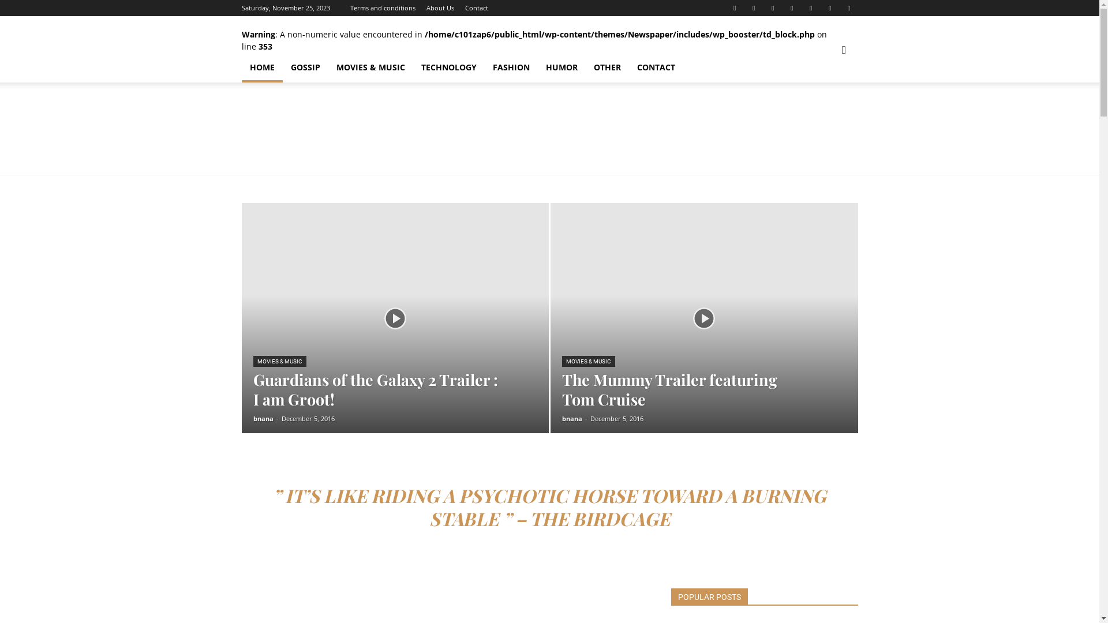 The height and width of the screenshot is (623, 1108). I want to click on TECHNOLOGY, so click(449, 67).